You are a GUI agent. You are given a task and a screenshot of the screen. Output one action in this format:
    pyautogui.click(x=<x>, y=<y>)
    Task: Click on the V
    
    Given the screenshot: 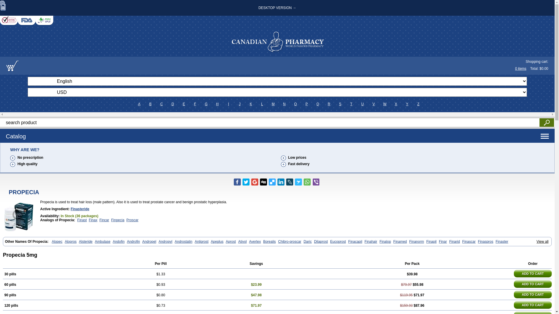 What is the action you would take?
    pyautogui.click(x=374, y=104)
    